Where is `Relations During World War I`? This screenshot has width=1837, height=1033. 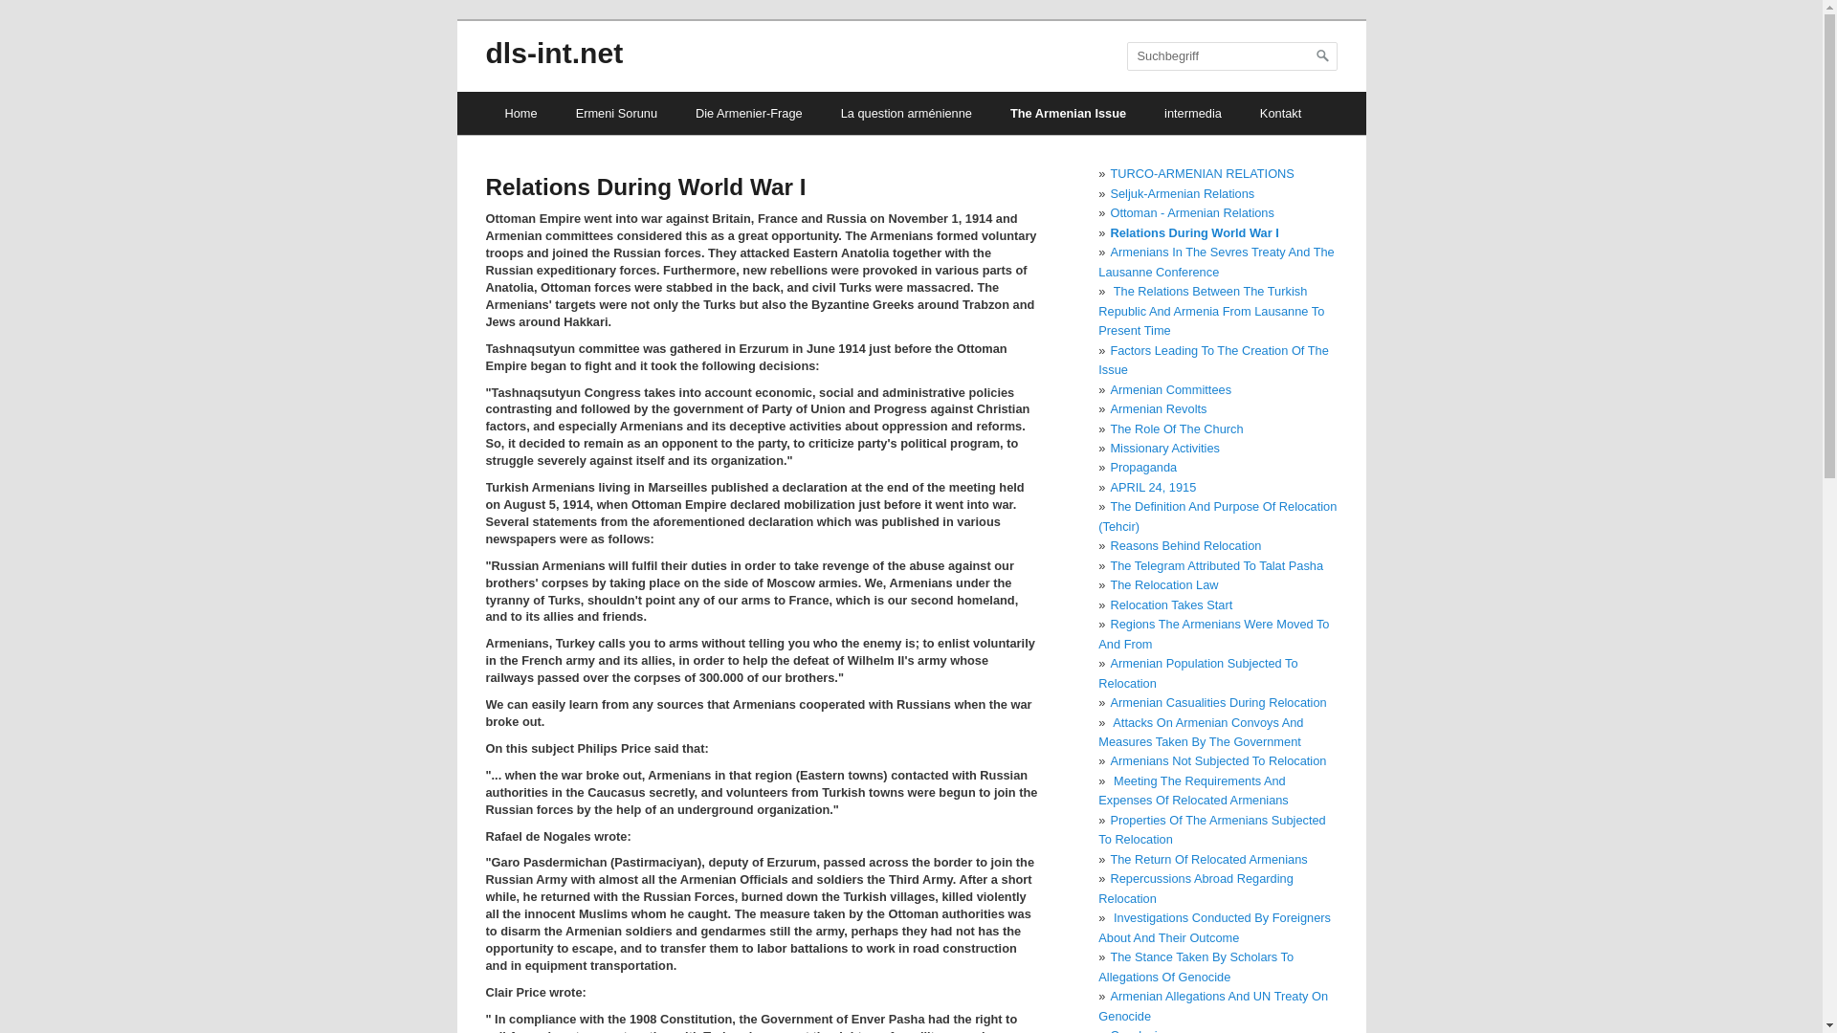
Relations During World War I is located at coordinates (1194, 232).